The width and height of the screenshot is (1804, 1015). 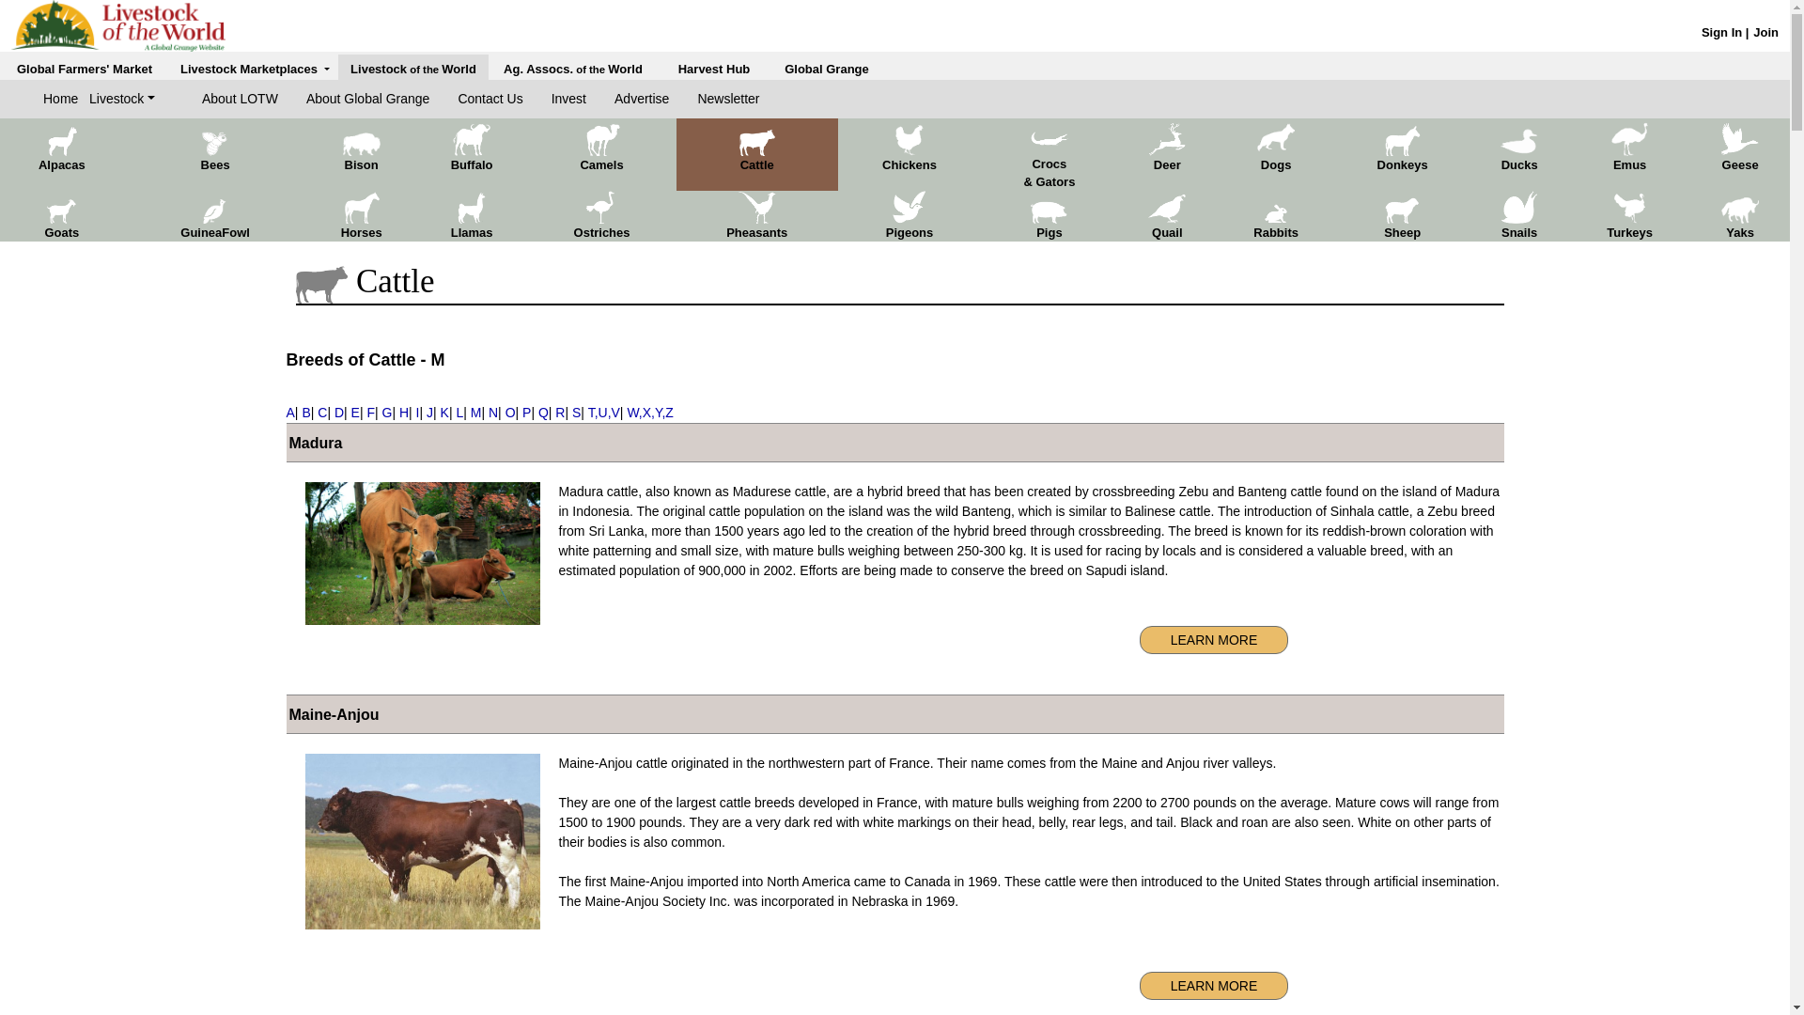 I want to click on Harvest Hub, so click(x=714, y=69).